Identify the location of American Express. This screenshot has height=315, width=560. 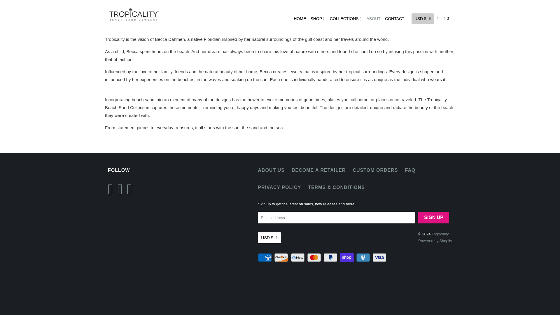
(265, 257).